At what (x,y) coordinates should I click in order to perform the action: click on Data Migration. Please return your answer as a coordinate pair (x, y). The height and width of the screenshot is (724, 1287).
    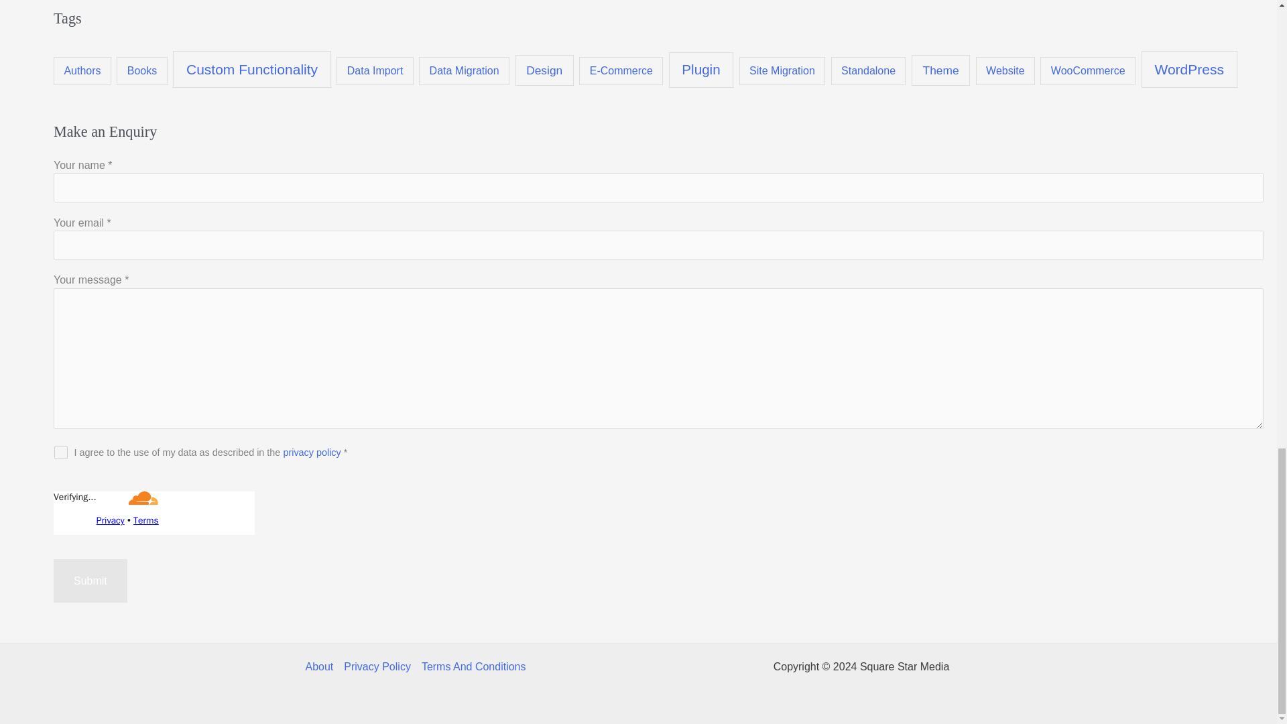
    Looking at the image, I should click on (464, 71).